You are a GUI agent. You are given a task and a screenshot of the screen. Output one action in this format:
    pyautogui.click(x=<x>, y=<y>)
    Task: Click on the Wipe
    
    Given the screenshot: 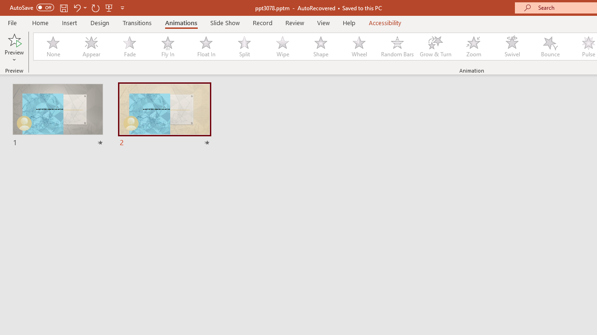 What is the action you would take?
    pyautogui.click(x=282, y=47)
    